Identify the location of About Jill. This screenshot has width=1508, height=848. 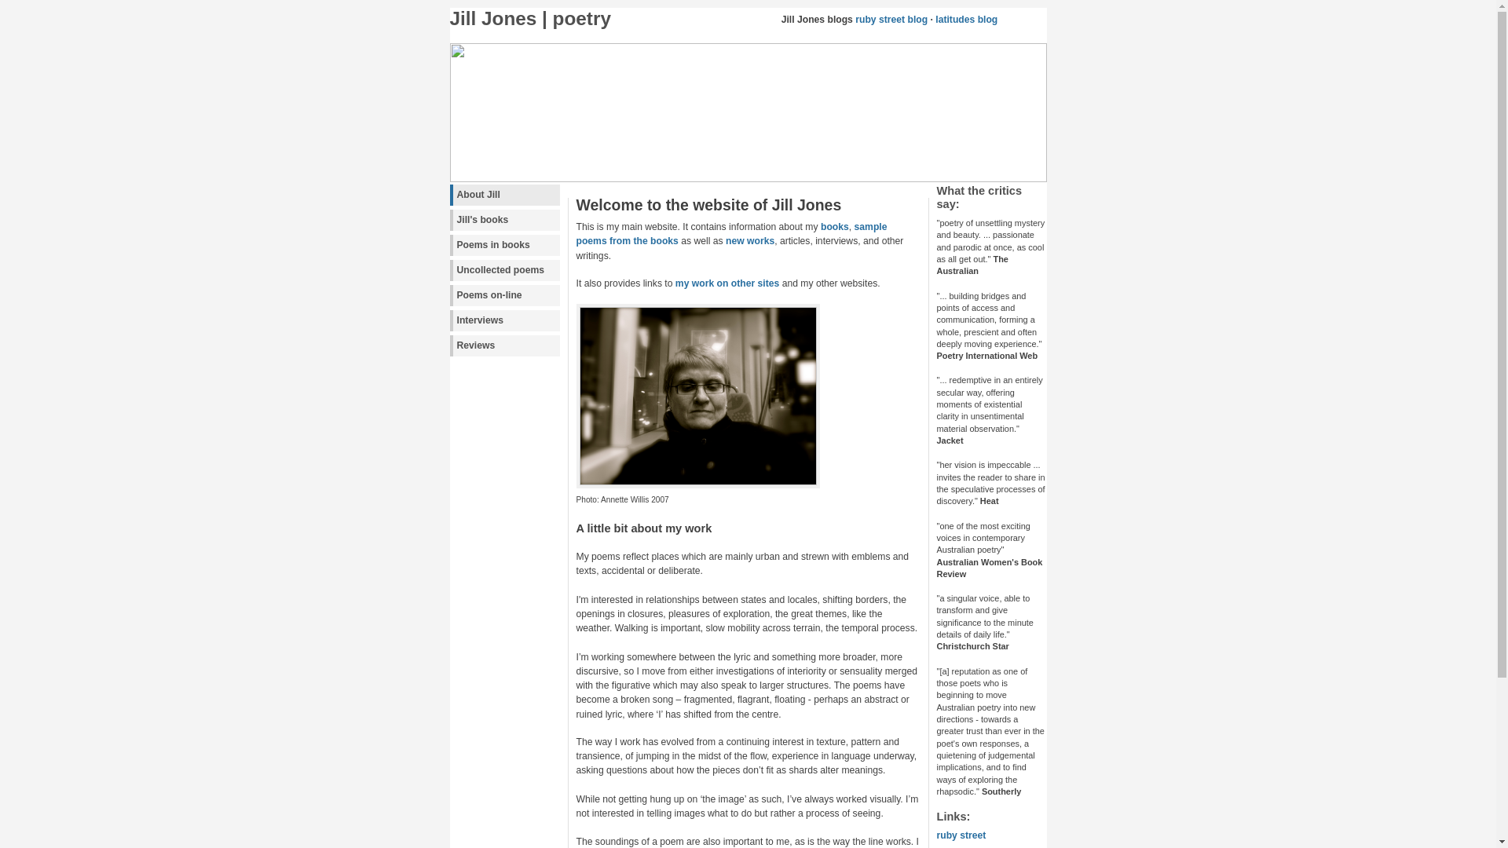
(504, 195).